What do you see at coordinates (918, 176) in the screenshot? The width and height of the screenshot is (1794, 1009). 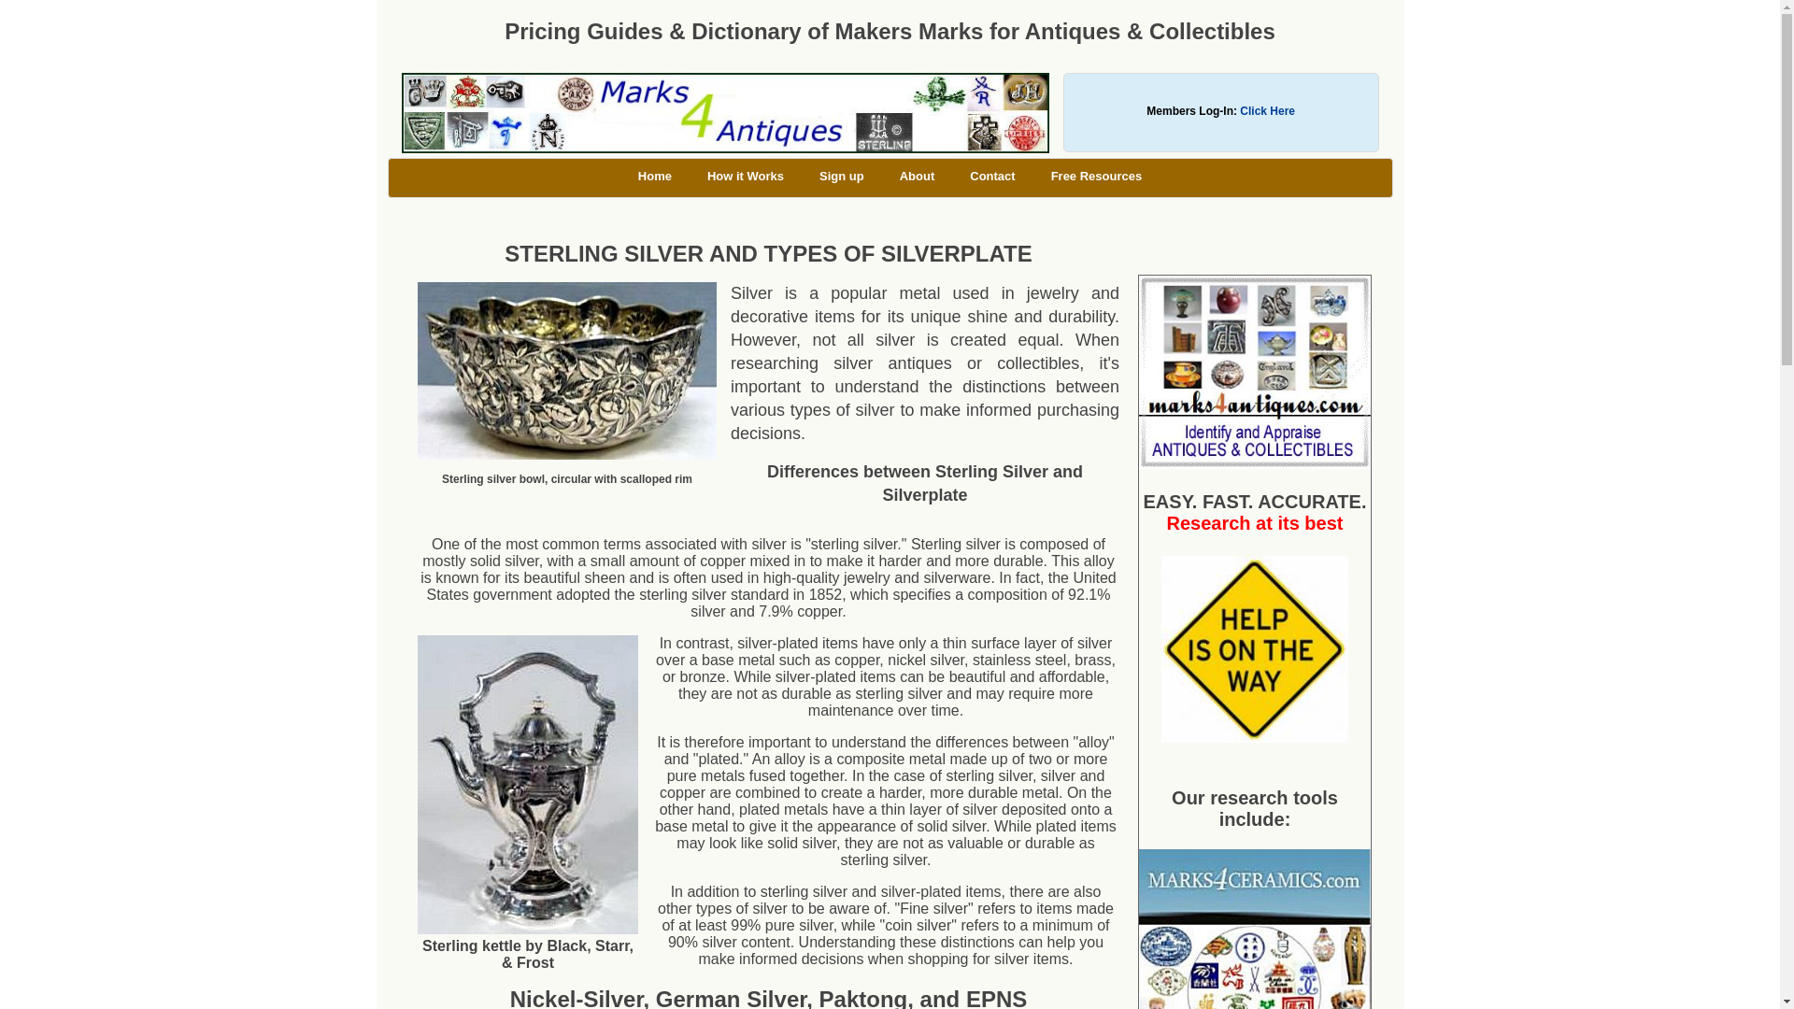 I see `About` at bounding box center [918, 176].